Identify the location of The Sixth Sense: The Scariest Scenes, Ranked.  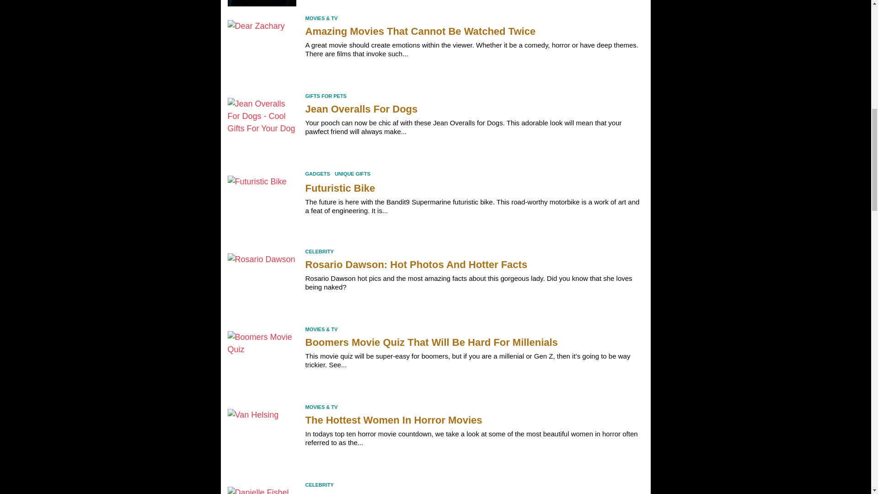
(262, 3).